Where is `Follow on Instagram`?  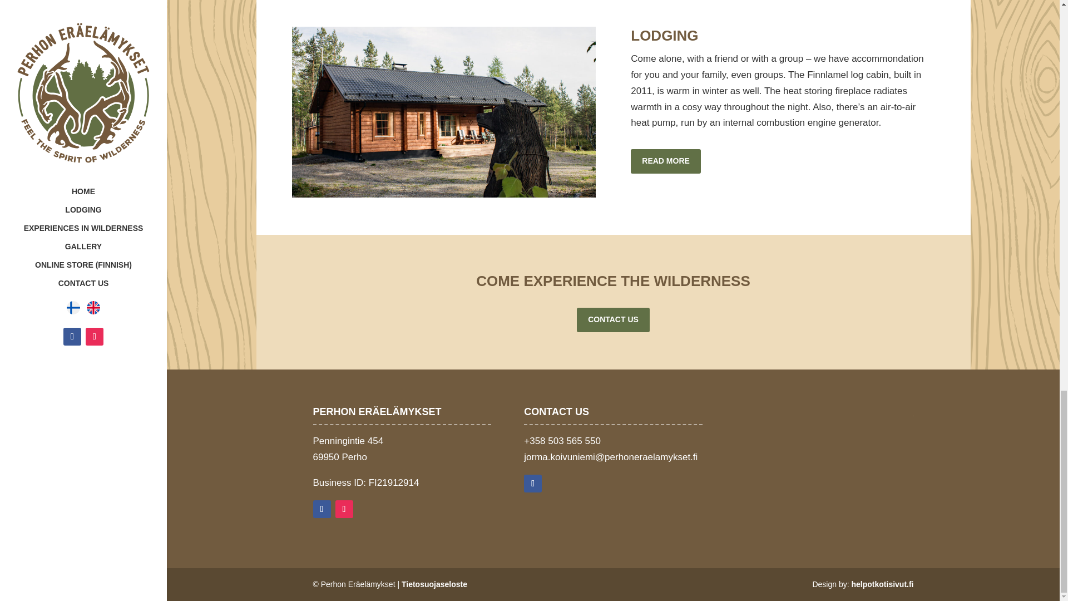 Follow on Instagram is located at coordinates (344, 509).